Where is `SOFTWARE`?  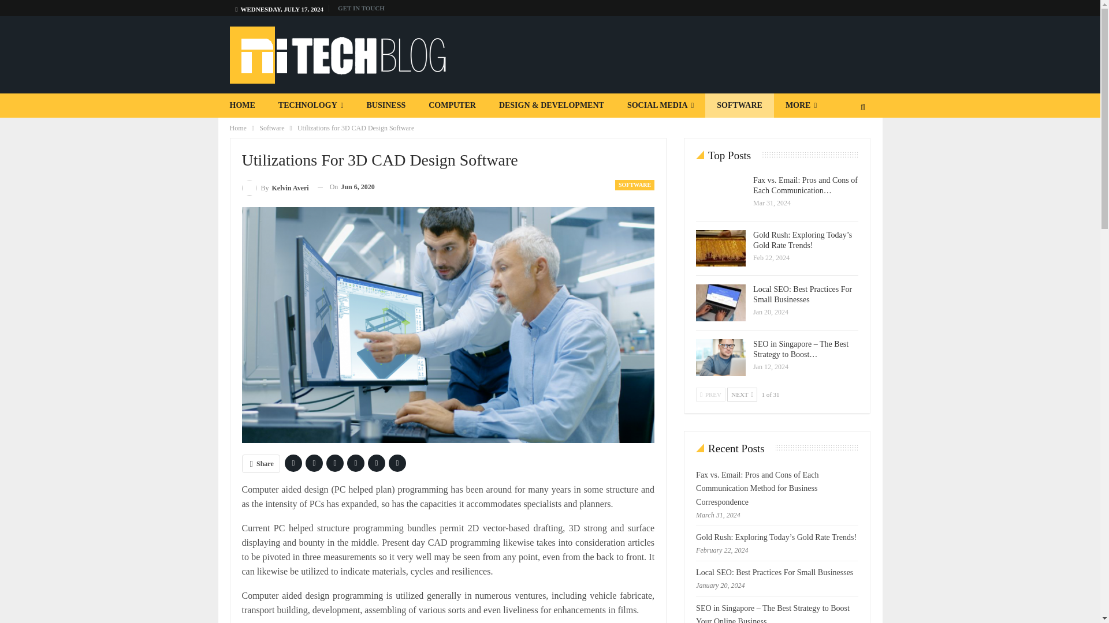 SOFTWARE is located at coordinates (739, 106).